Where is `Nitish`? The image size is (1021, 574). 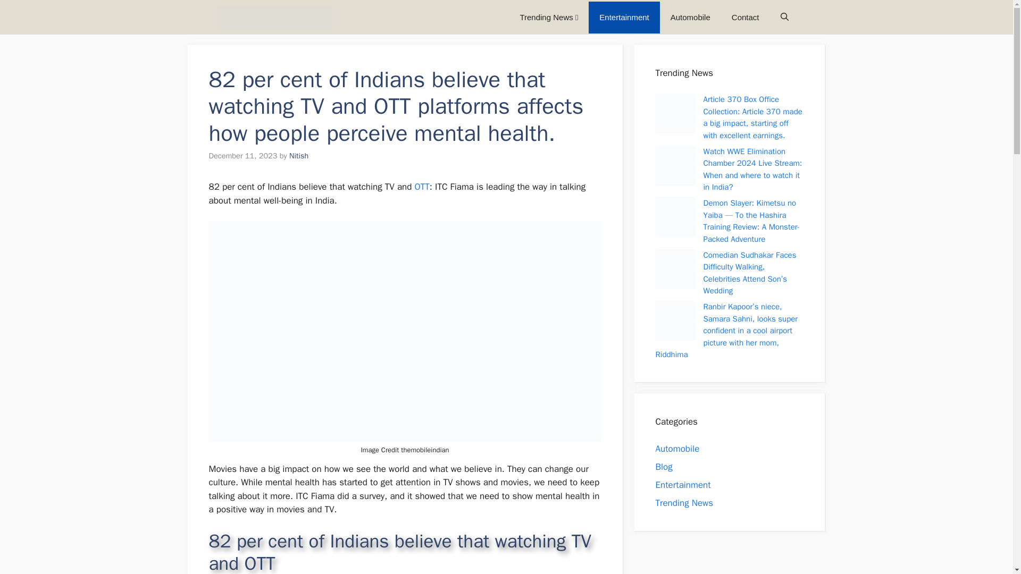
Nitish is located at coordinates (298, 156).